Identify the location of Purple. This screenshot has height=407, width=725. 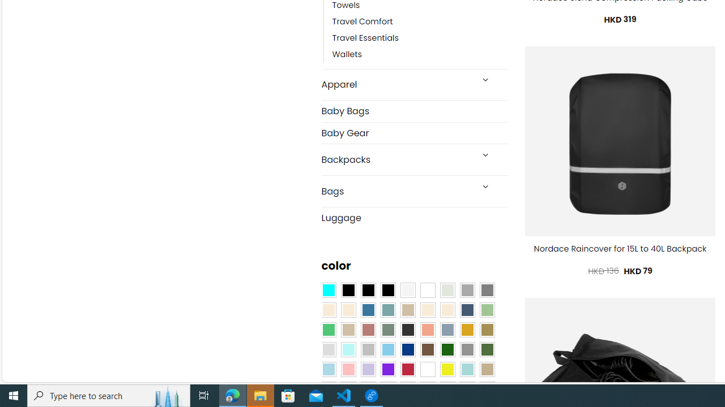
(387, 369).